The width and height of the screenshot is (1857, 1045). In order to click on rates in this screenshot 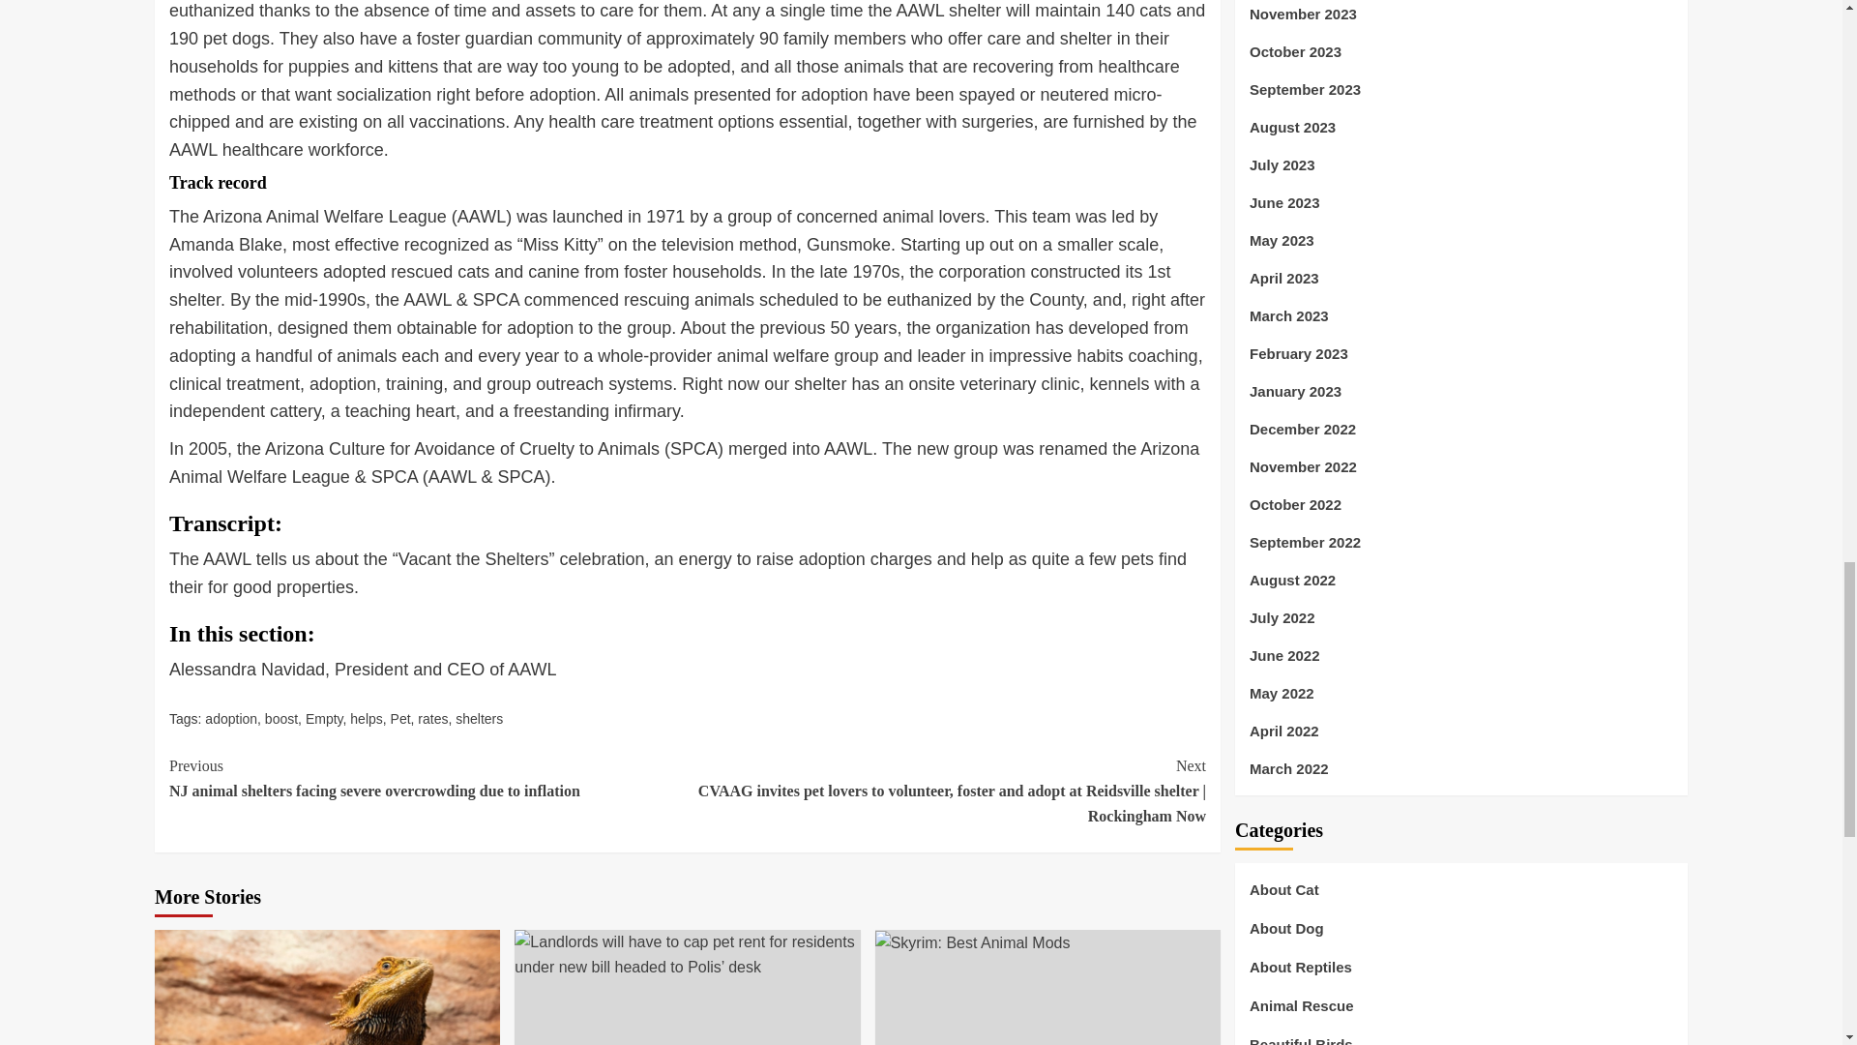, I will do `click(432, 718)`.